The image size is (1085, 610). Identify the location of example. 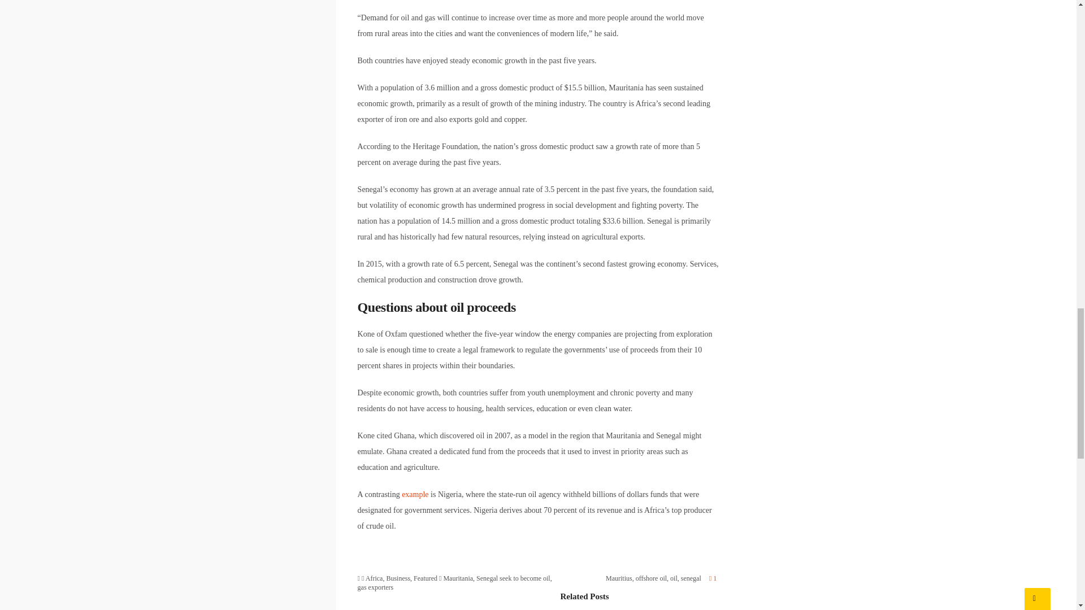
(415, 495).